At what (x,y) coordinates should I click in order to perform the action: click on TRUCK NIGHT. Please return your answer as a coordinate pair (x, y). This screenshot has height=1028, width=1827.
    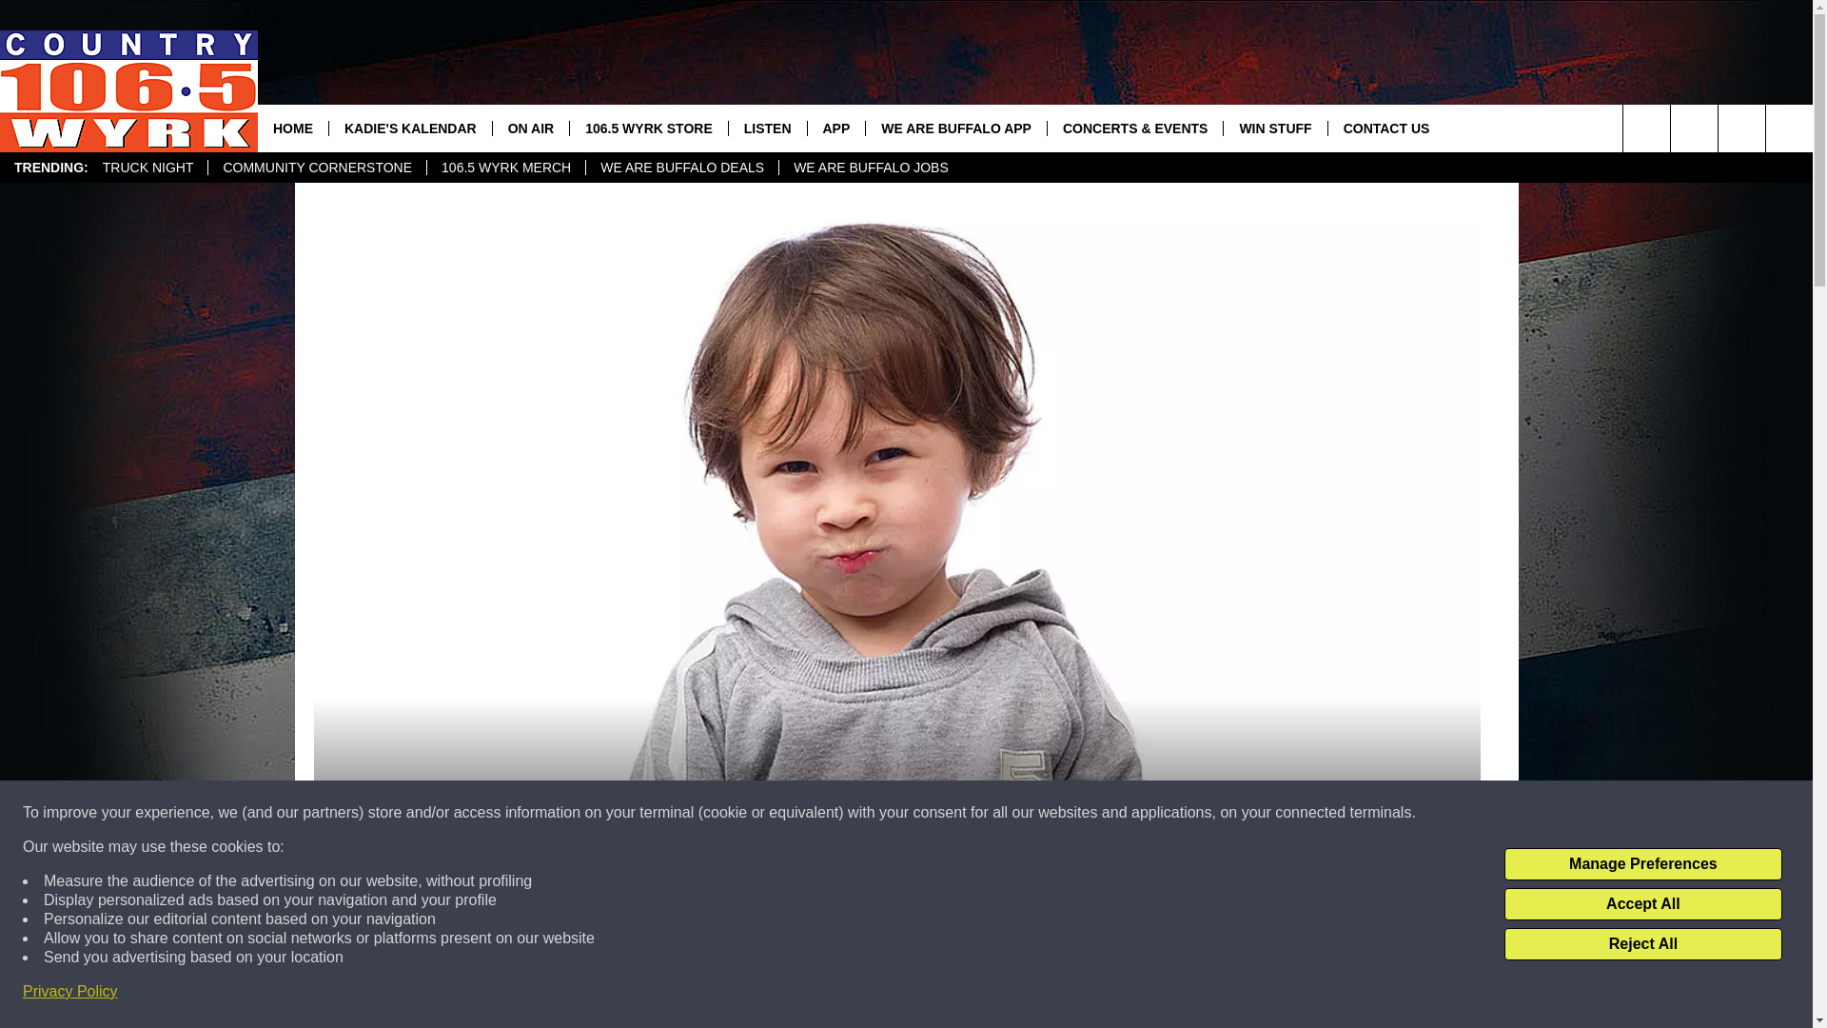
    Looking at the image, I should click on (147, 168).